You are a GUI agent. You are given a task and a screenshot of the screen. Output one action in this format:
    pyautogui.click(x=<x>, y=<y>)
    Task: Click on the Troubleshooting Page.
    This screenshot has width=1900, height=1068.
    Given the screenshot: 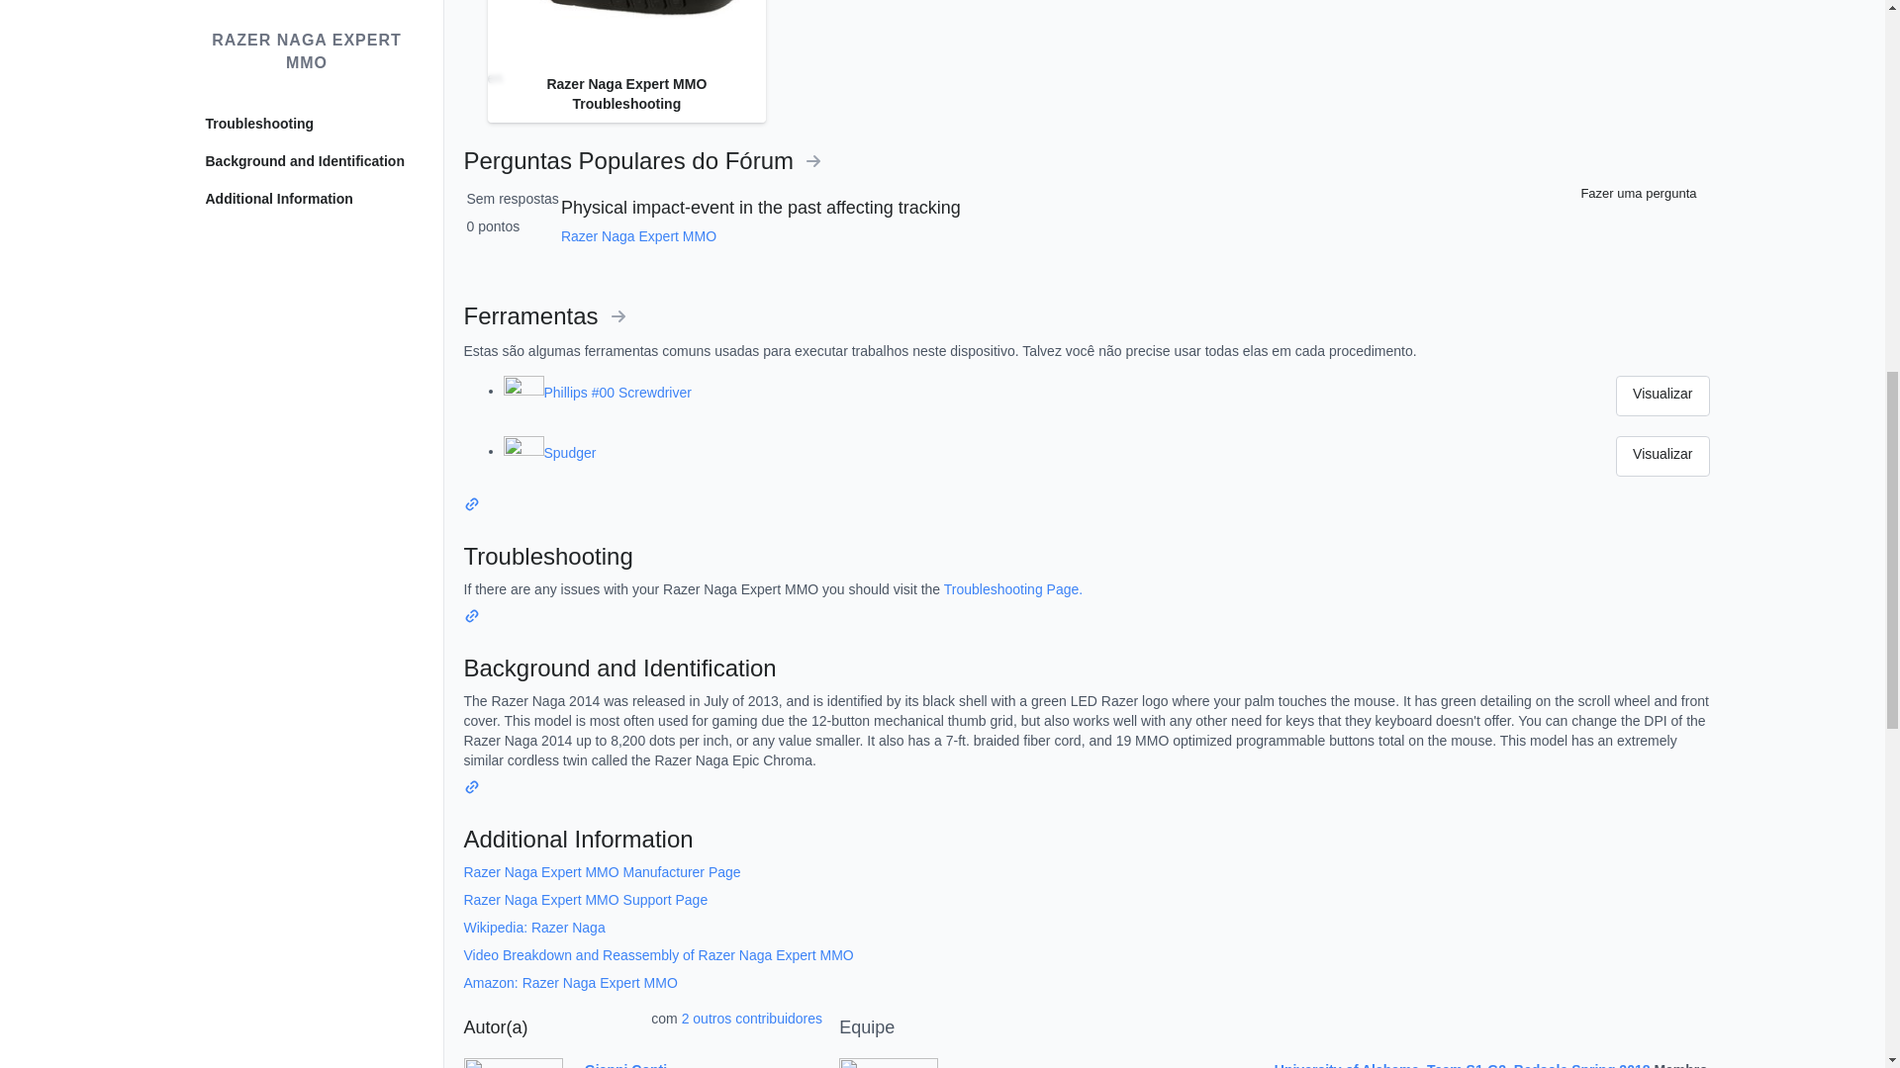 What is the action you would take?
    pyautogui.click(x=1013, y=588)
    